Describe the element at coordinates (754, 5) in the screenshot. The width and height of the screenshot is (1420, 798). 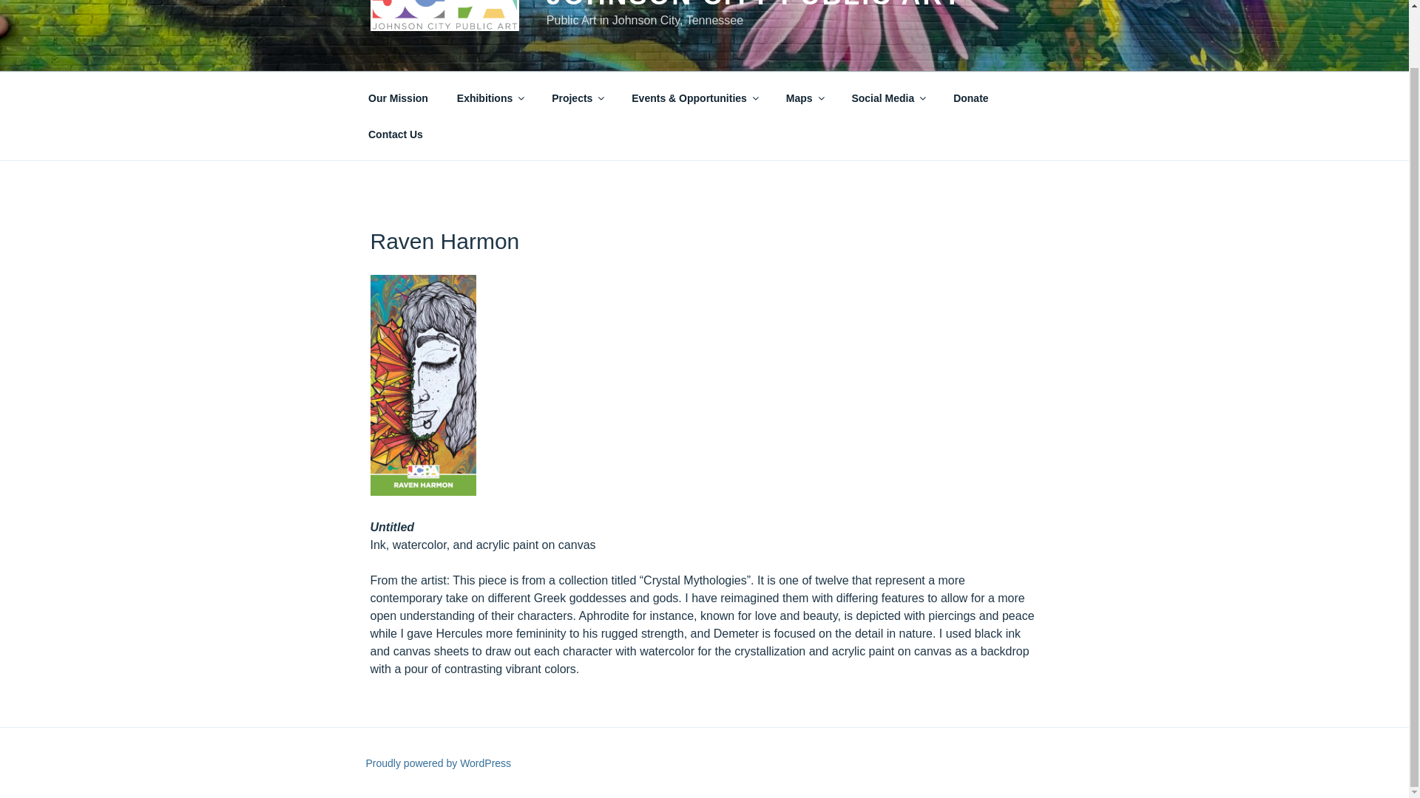
I see `JOHNSON CITY PUBLIC ART` at that location.